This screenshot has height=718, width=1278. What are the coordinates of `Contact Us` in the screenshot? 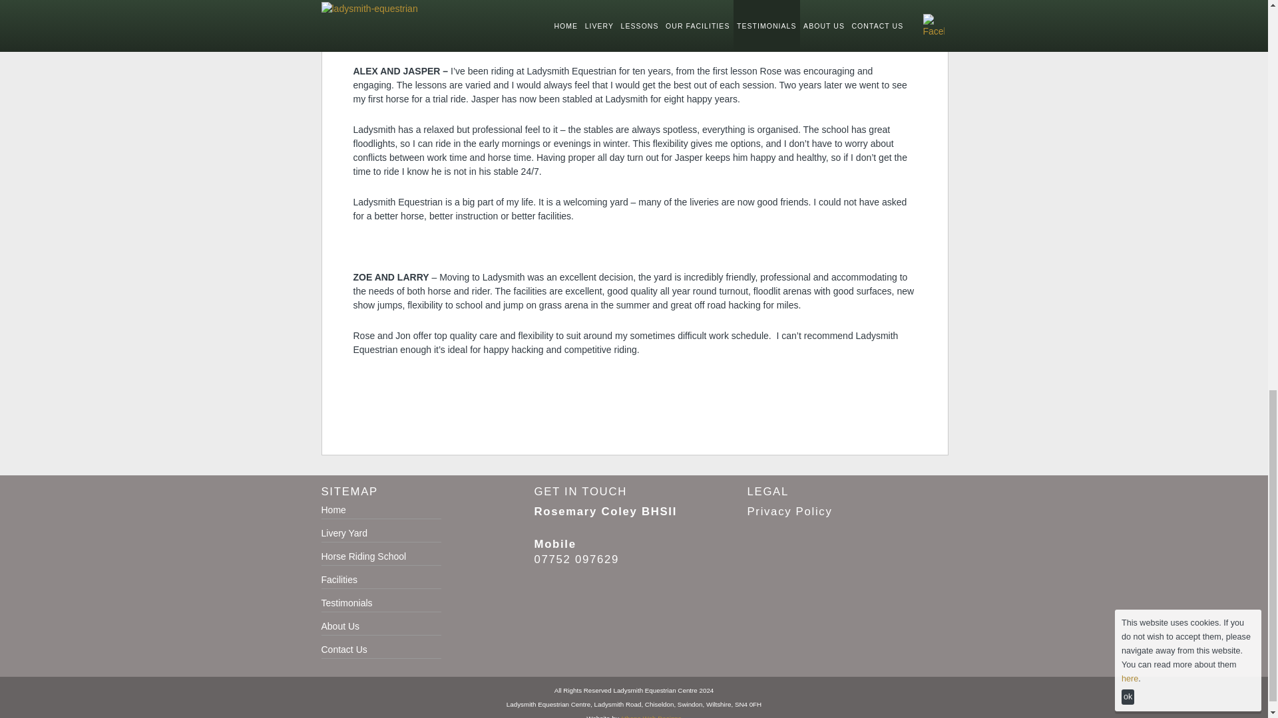 It's located at (343, 649).